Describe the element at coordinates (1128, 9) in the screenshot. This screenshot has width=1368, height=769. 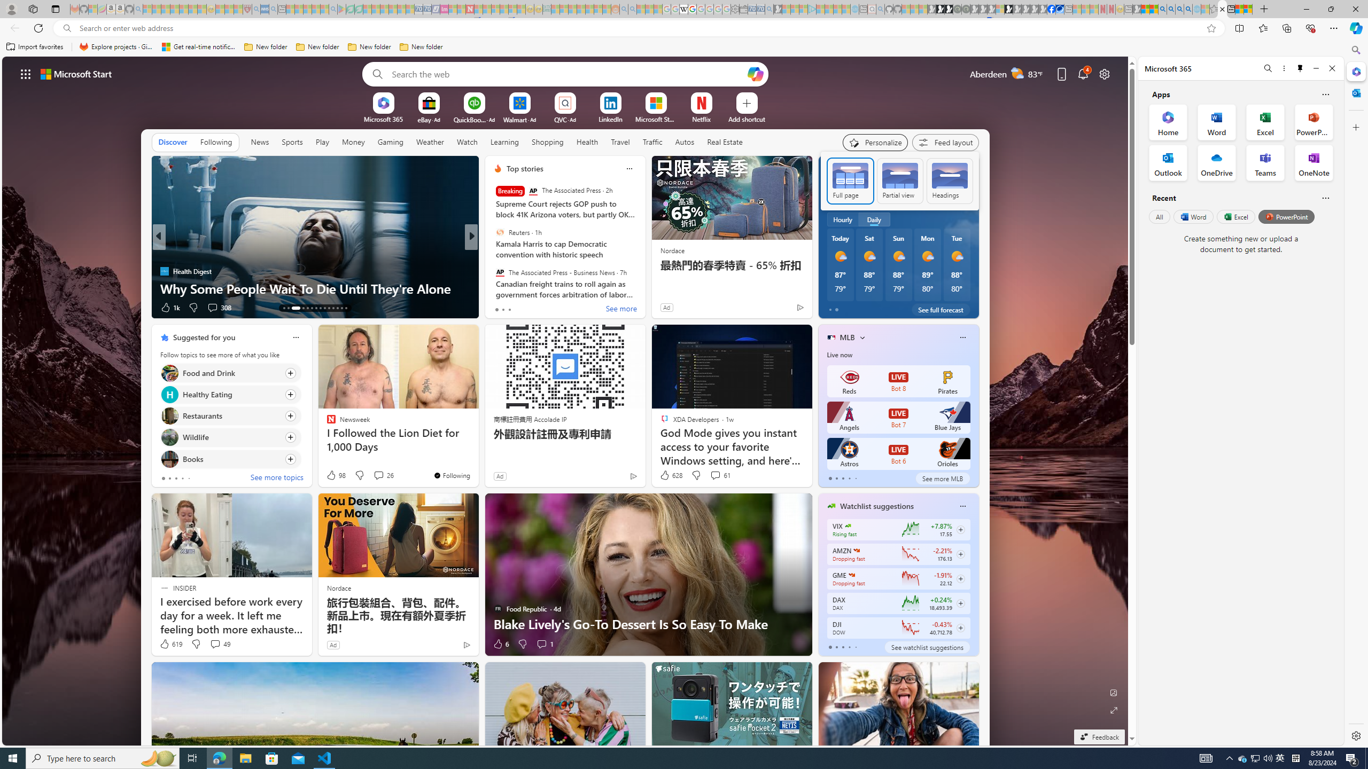
I see `New tab - Sleeping` at that location.